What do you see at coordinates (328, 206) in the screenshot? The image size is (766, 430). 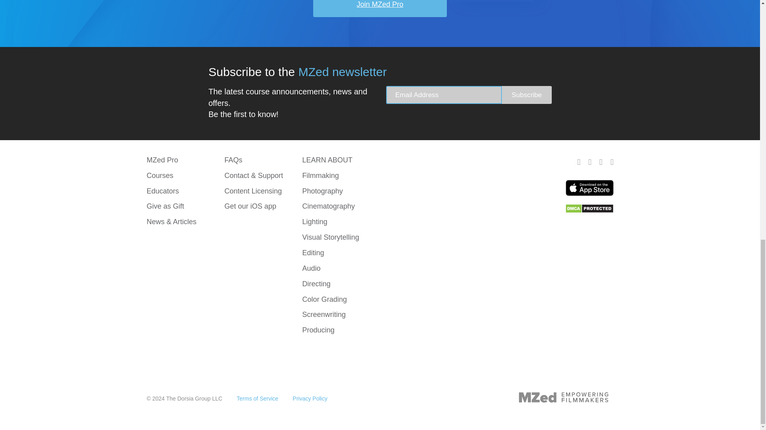 I see `Cinematography` at bounding box center [328, 206].